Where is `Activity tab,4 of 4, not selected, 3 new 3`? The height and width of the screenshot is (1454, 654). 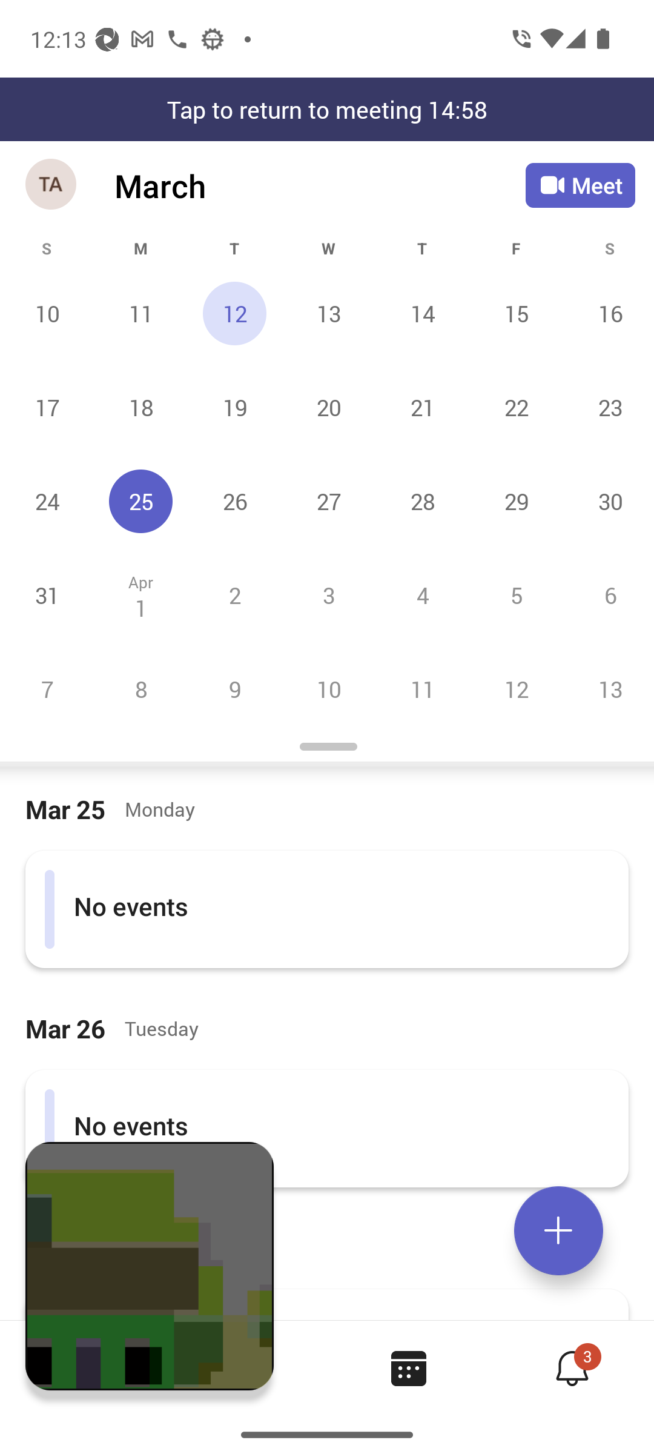 Activity tab,4 of 4, not selected, 3 new 3 is located at coordinates (572, 1368).